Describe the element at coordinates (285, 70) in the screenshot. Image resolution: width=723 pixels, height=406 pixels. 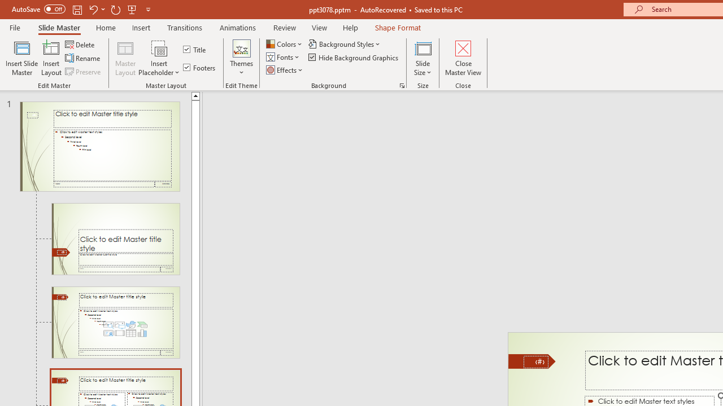
I see `Effects` at that location.